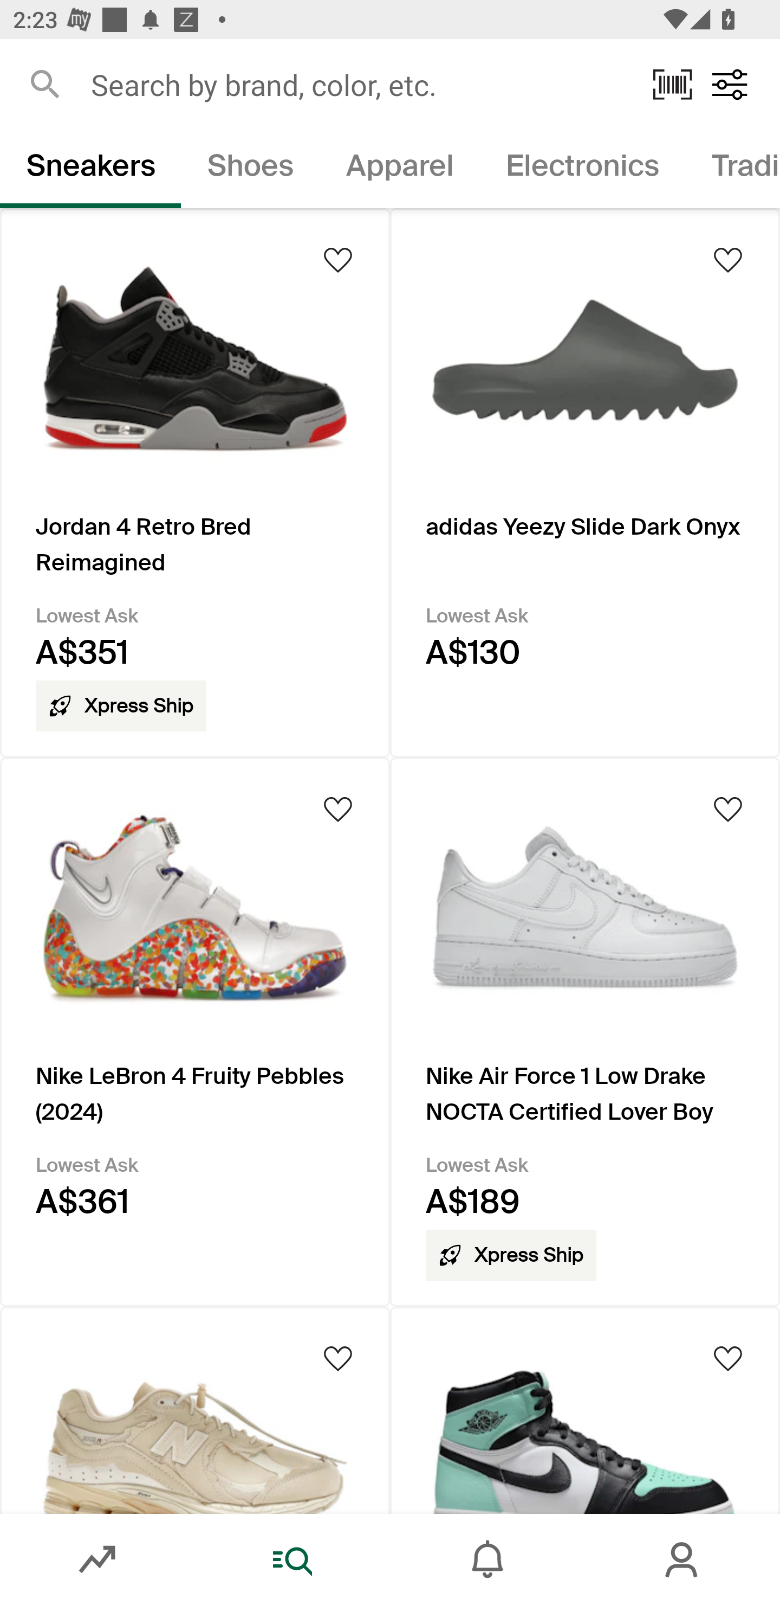 This screenshot has height=1605, width=780. What do you see at coordinates (400, 169) in the screenshot?
I see `Apparel` at bounding box center [400, 169].